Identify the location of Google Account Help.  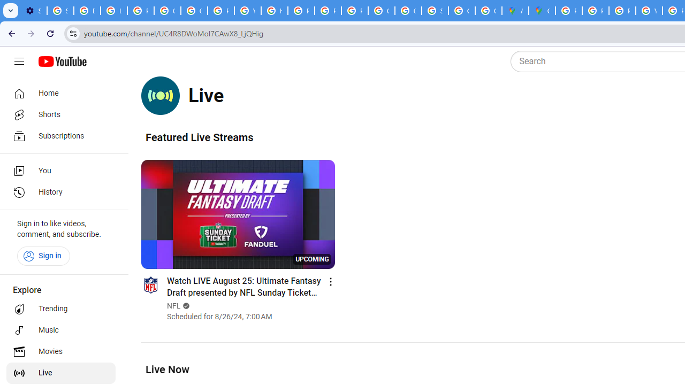
(167, 11).